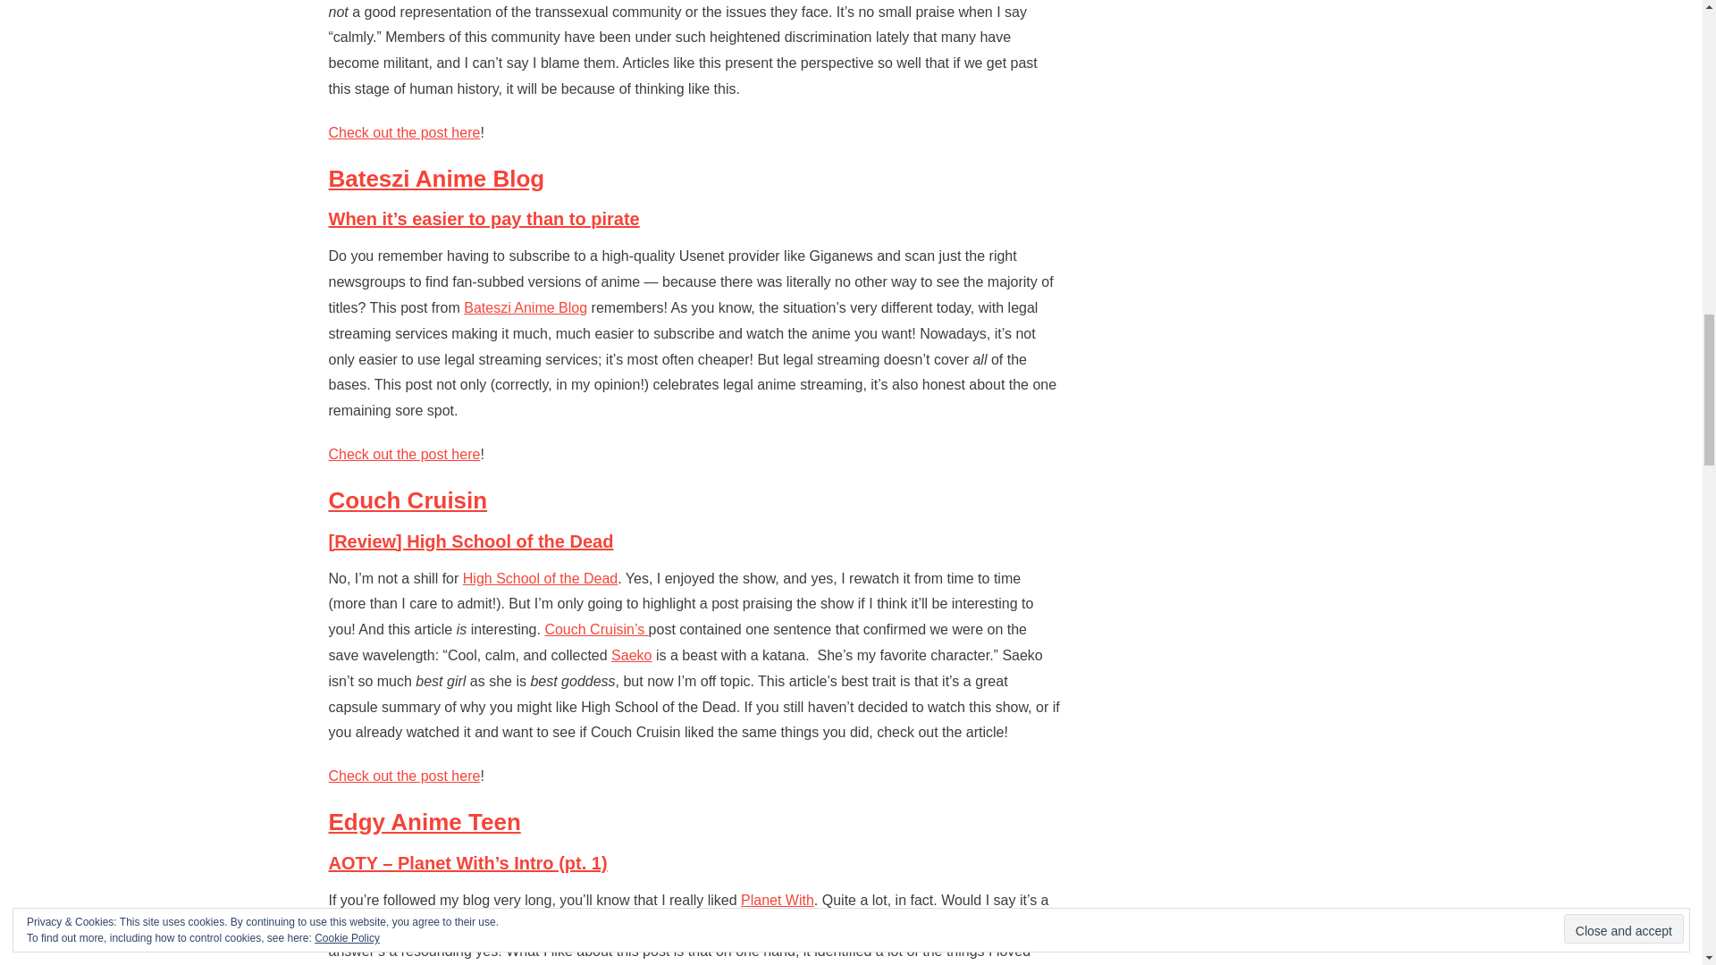  What do you see at coordinates (404, 454) in the screenshot?
I see `Check out the post here` at bounding box center [404, 454].